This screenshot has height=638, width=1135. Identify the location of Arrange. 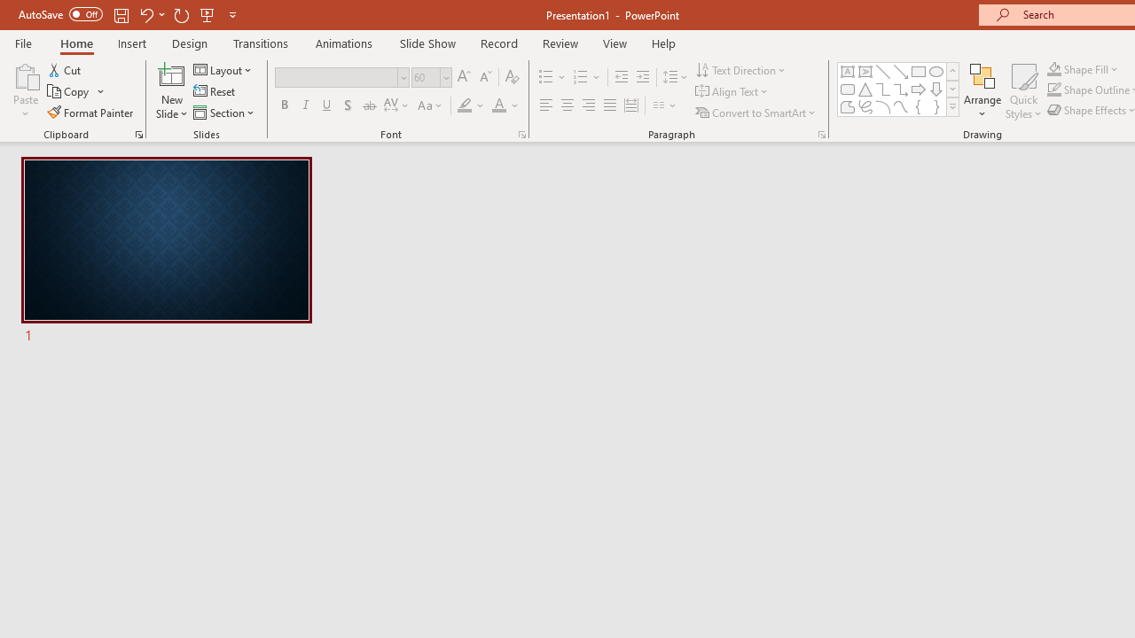
(982, 90).